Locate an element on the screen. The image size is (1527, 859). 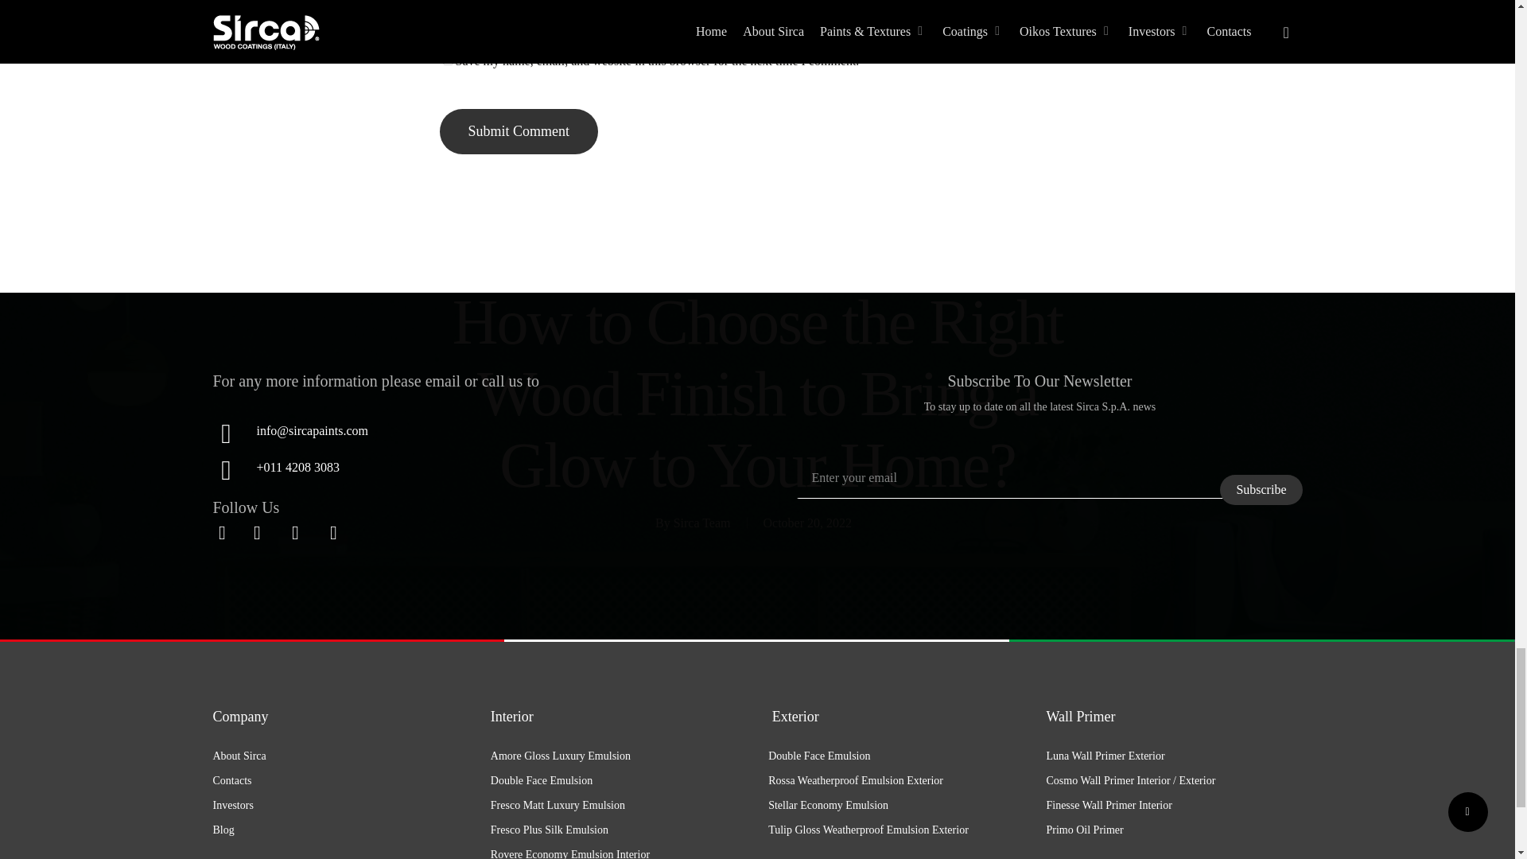
Subscribe is located at coordinates (1261, 490).